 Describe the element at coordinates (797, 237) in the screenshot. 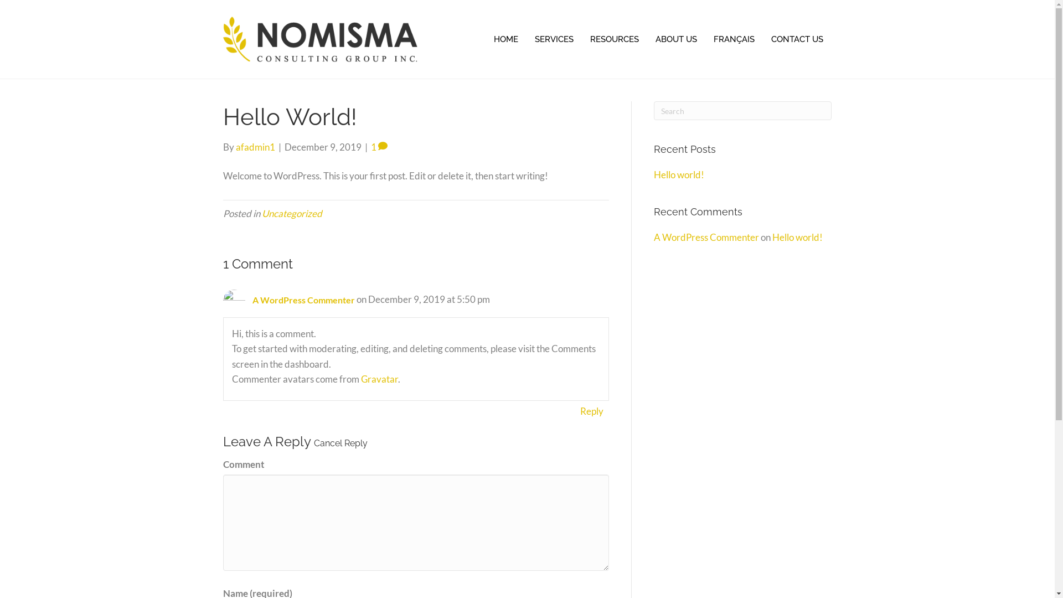

I see `Hello world!` at that location.